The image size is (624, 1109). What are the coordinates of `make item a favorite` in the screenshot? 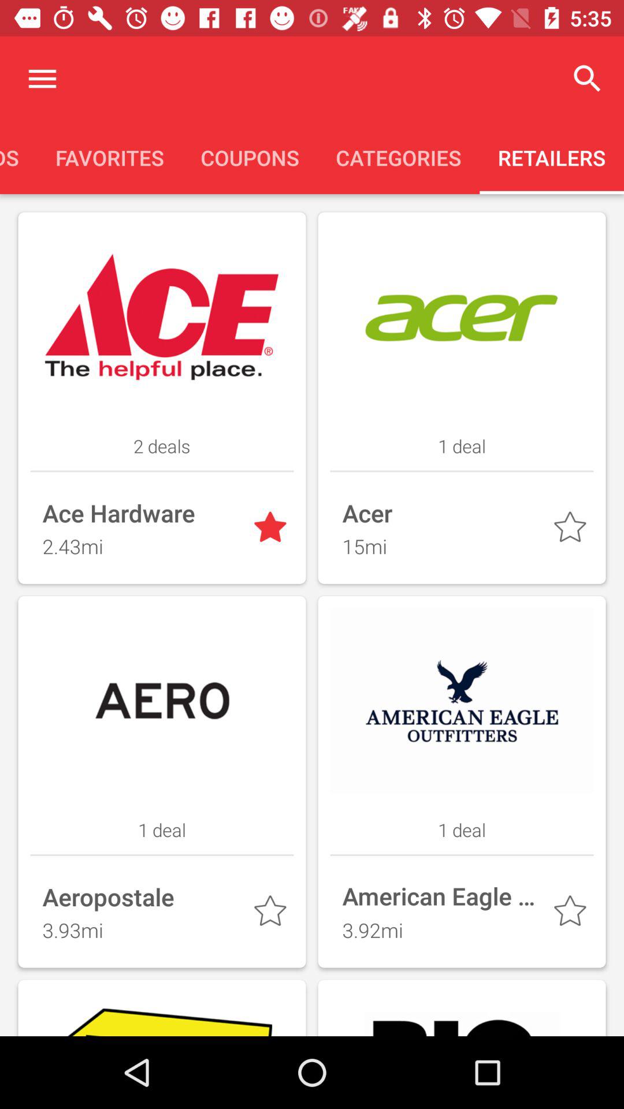 It's located at (572, 530).